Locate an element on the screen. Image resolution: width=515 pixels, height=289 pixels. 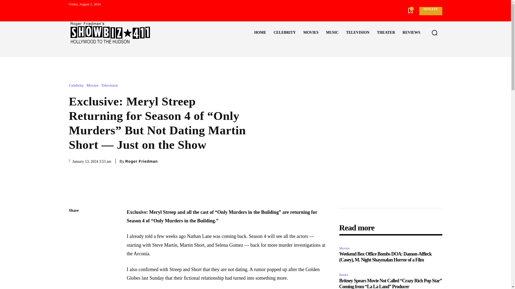
CELEBRITY is located at coordinates (284, 33).